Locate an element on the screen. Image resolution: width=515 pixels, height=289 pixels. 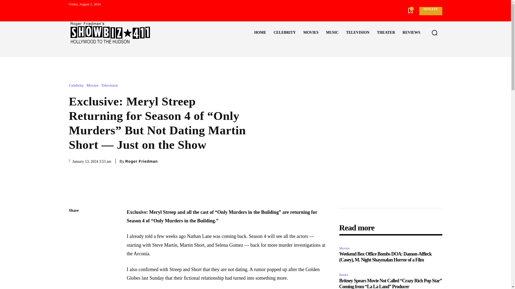
CELEBRITY is located at coordinates (284, 33).